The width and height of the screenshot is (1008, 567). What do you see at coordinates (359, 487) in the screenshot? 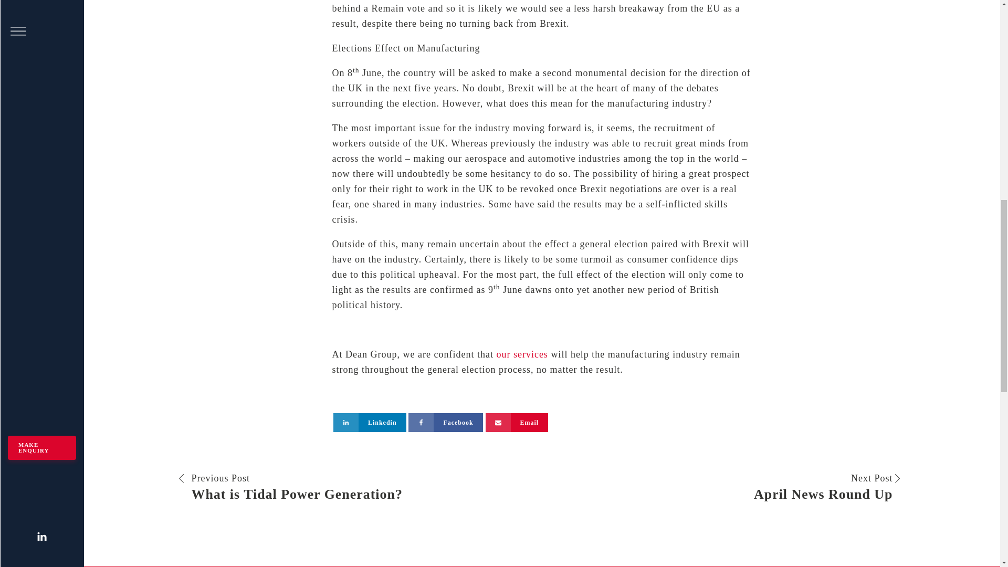
I see `Facebook` at bounding box center [359, 487].